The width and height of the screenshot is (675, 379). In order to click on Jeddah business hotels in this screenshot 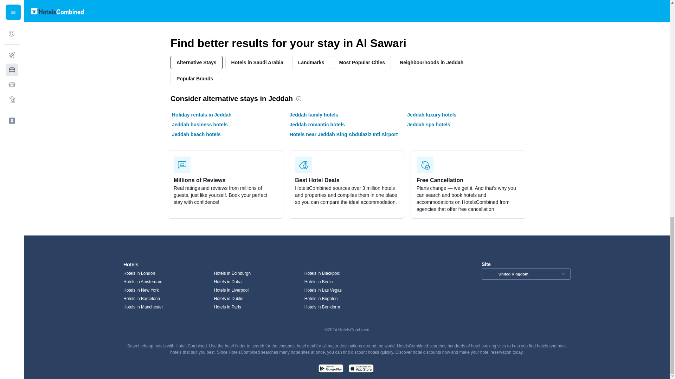, I will do `click(200, 124)`.